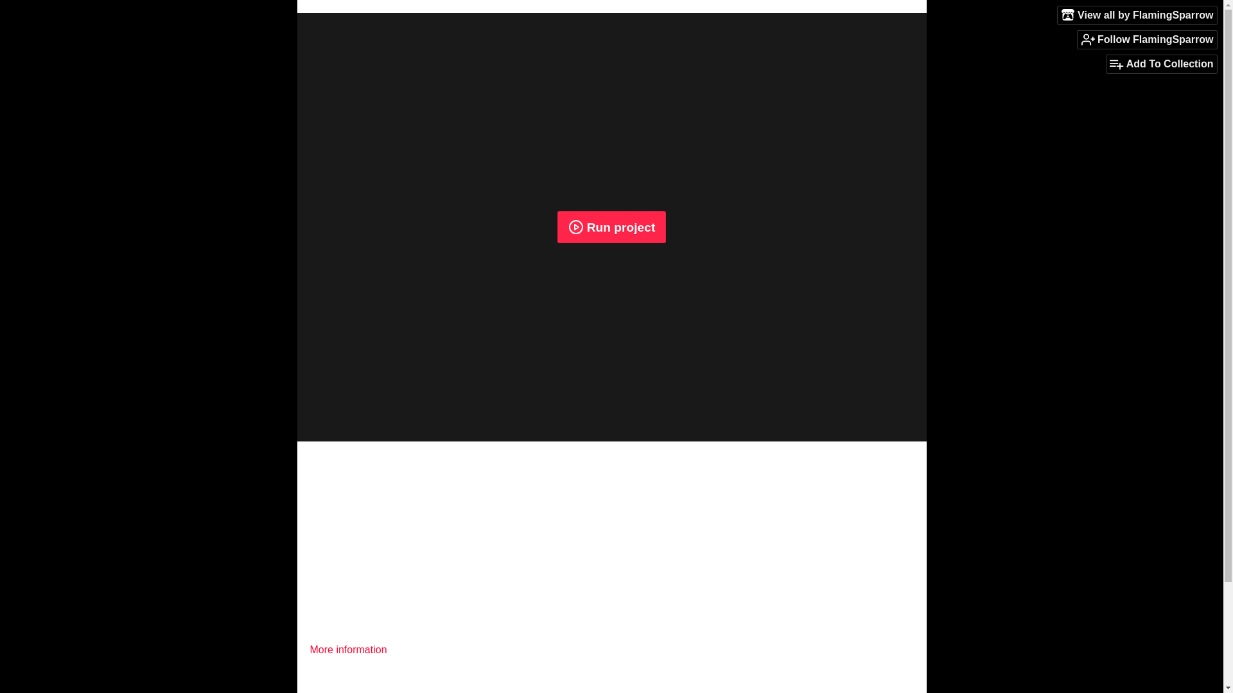  I want to click on View all by FlamingSparrow, so click(1137, 15).